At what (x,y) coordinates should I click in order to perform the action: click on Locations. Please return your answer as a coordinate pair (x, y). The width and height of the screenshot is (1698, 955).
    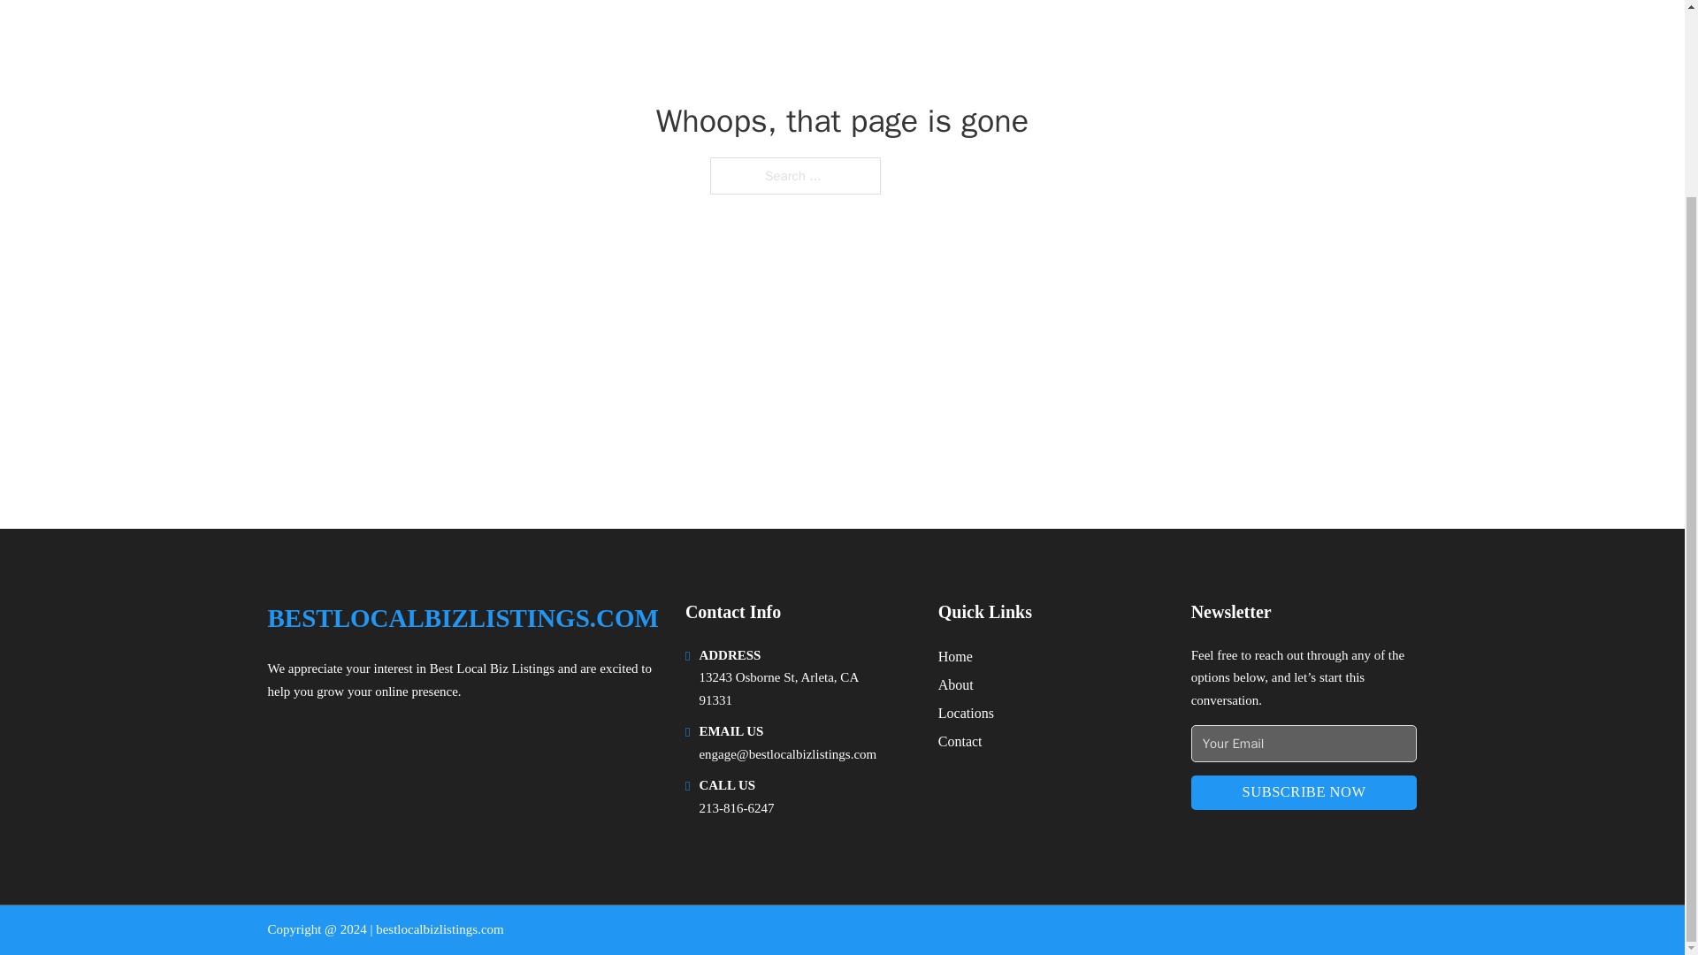
    Looking at the image, I should click on (966, 713).